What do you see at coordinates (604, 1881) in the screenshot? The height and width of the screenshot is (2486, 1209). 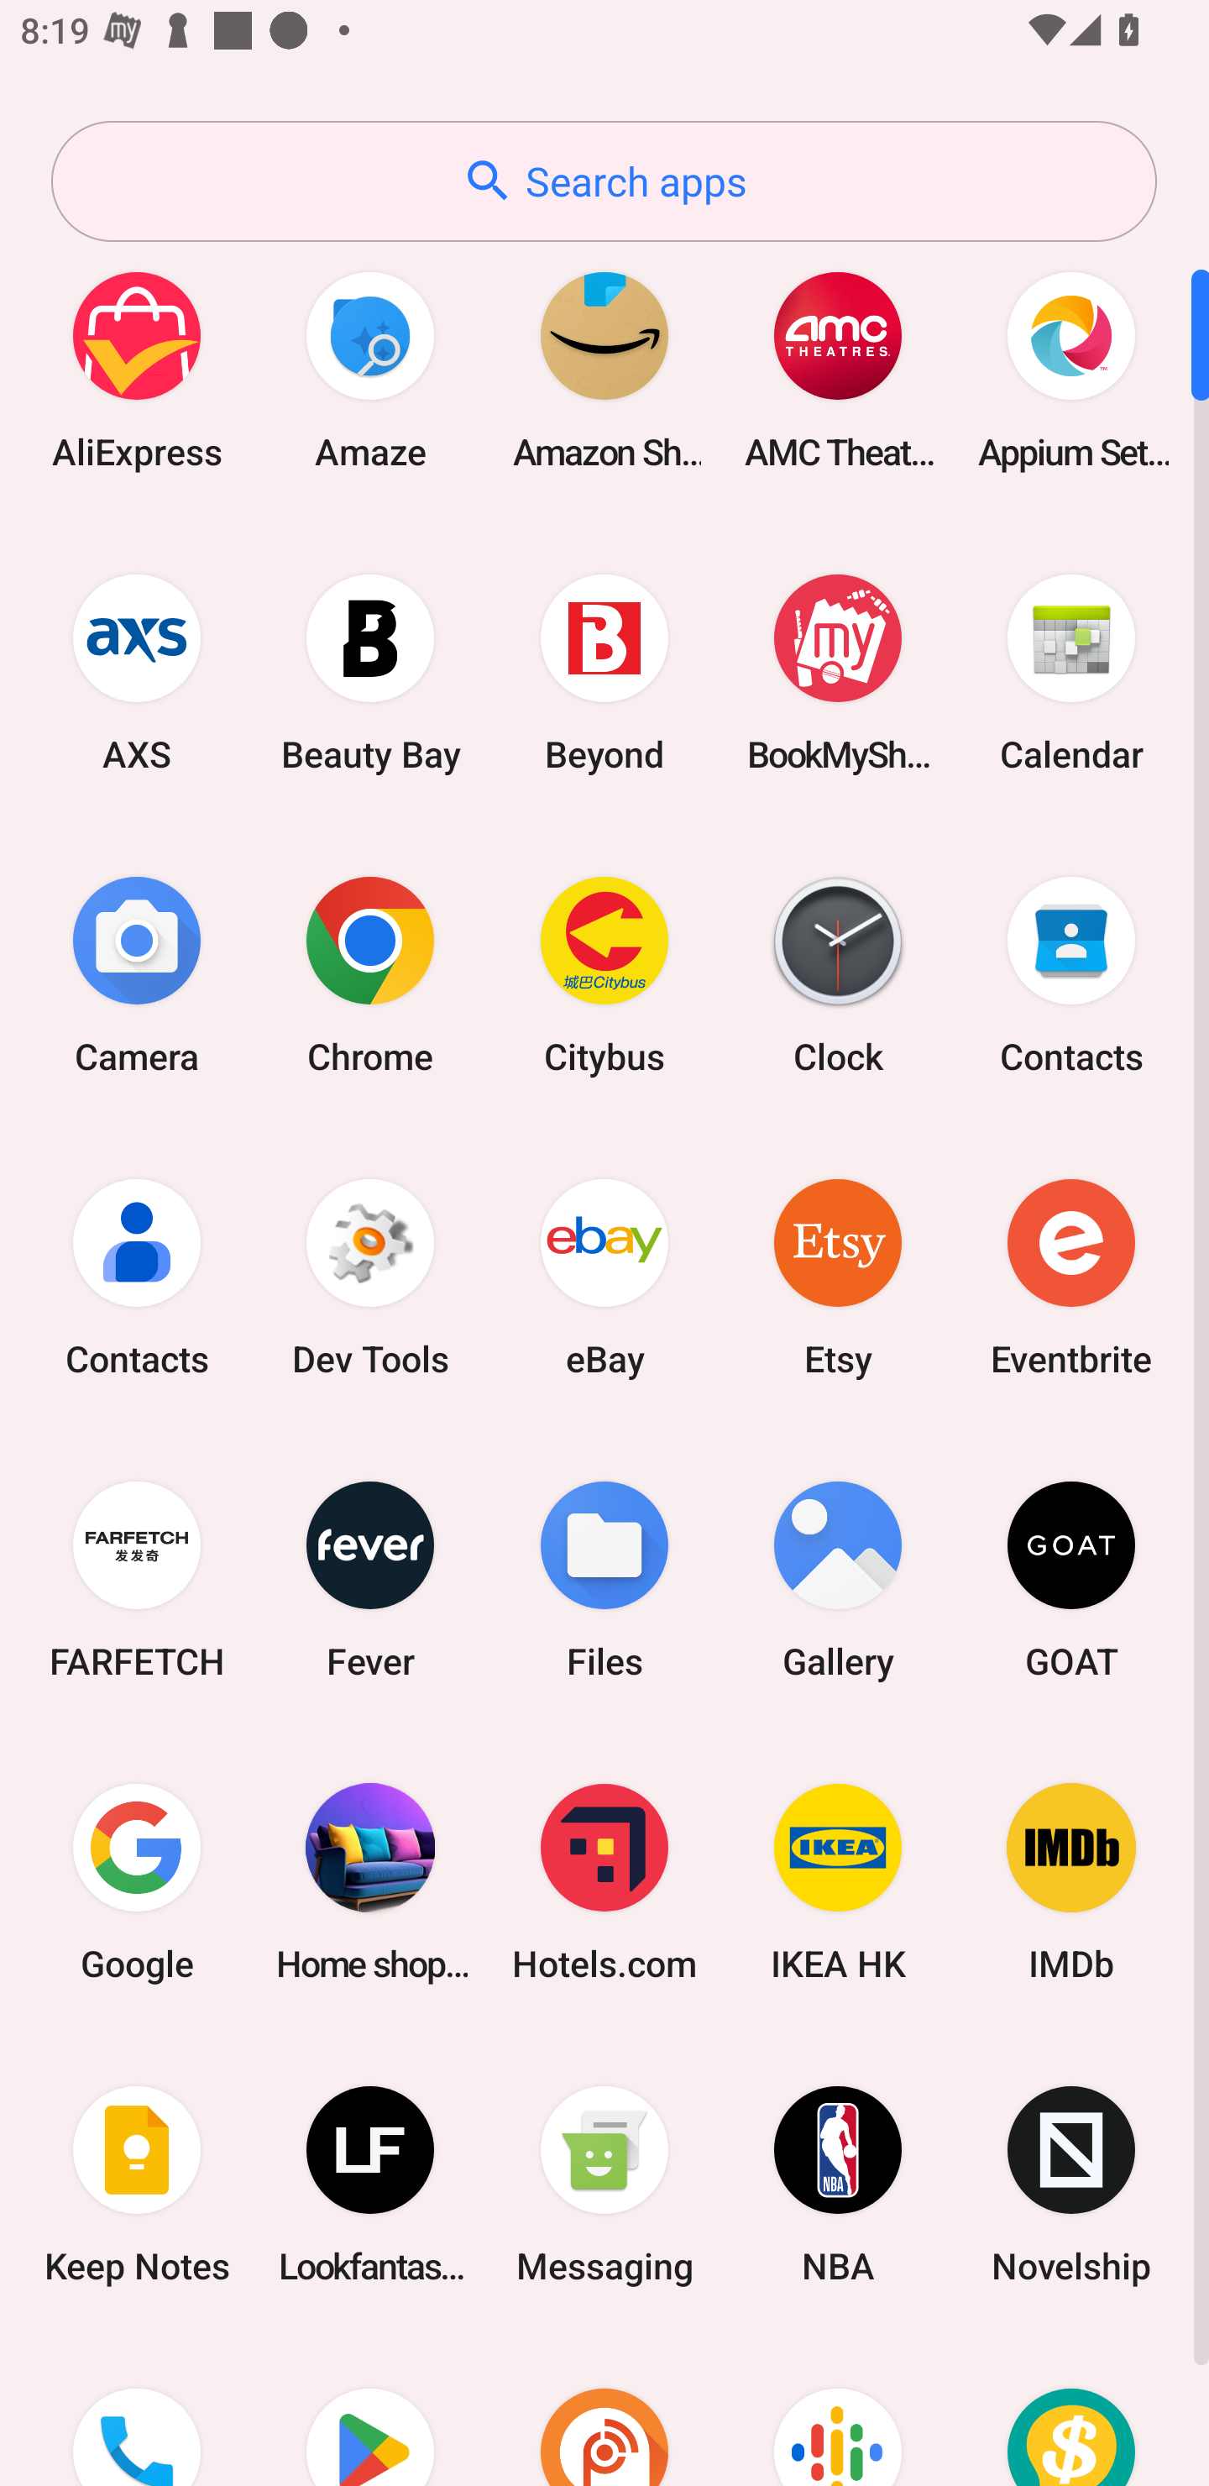 I see `Hotels.com` at bounding box center [604, 1881].